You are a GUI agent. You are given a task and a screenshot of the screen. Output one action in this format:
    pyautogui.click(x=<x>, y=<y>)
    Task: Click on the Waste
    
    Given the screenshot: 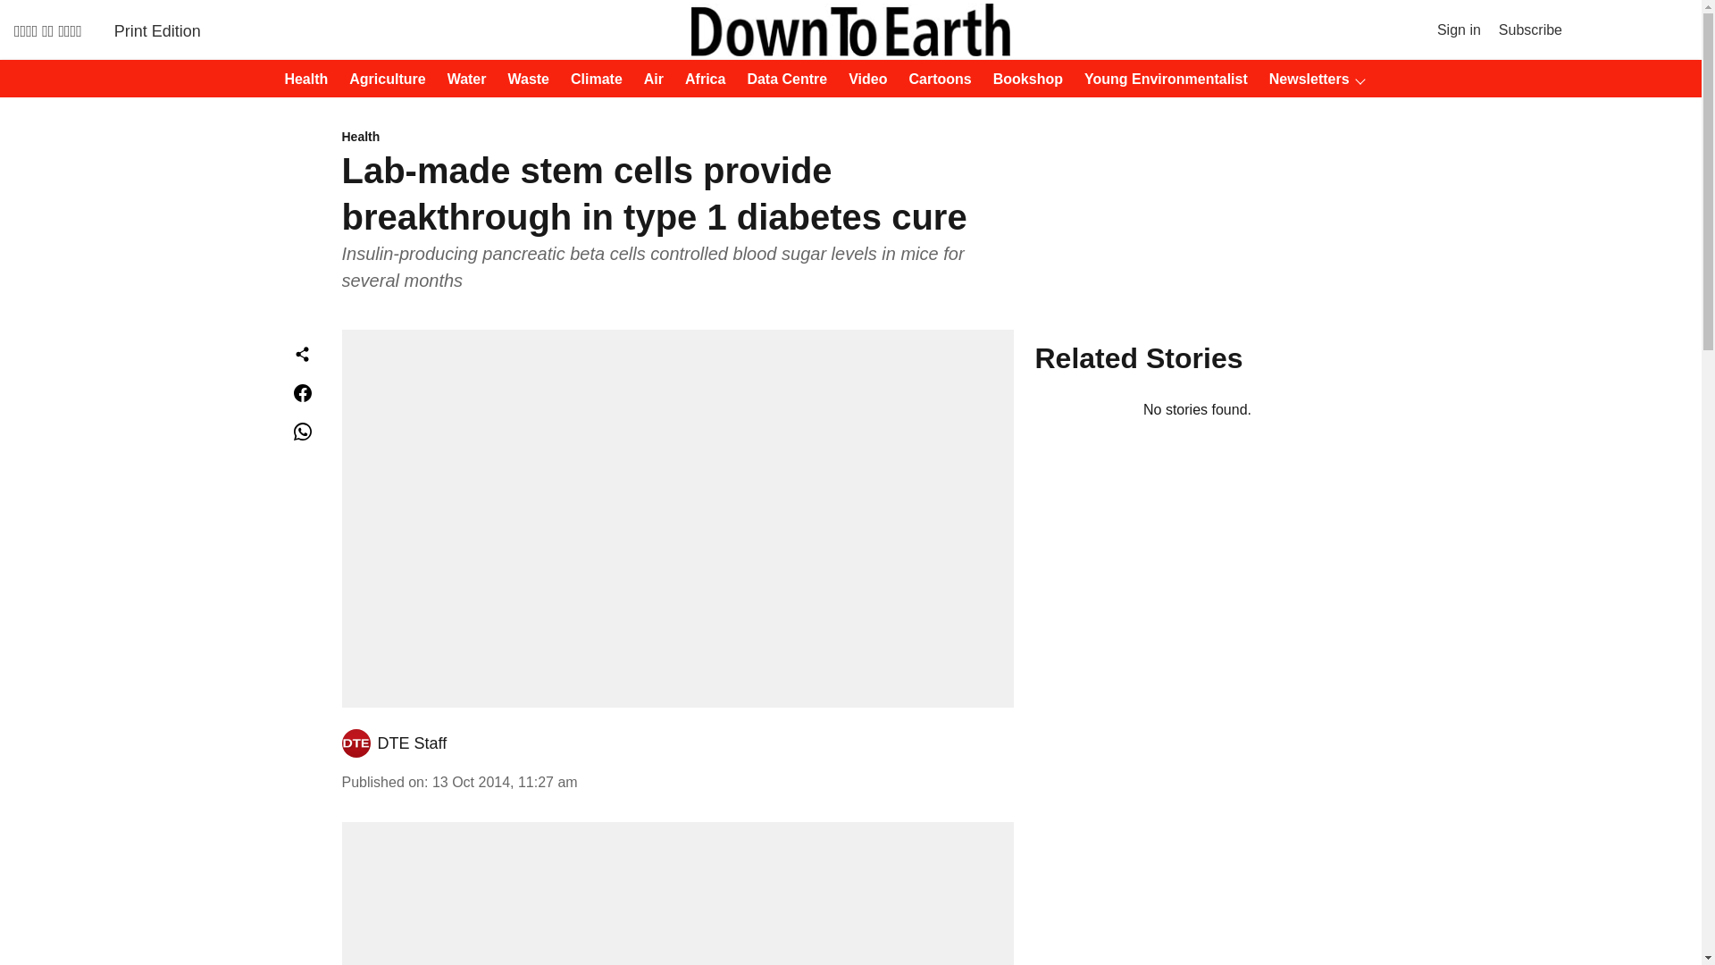 What is the action you would take?
    pyautogui.click(x=523, y=80)
    